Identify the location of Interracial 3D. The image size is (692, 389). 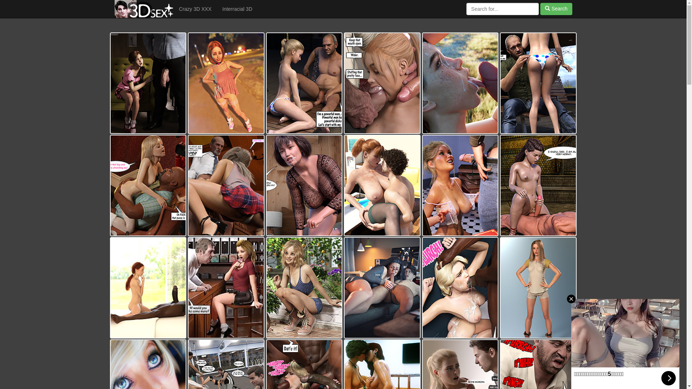
(237, 9).